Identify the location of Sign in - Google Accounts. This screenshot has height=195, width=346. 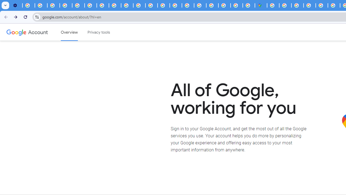
(212, 5).